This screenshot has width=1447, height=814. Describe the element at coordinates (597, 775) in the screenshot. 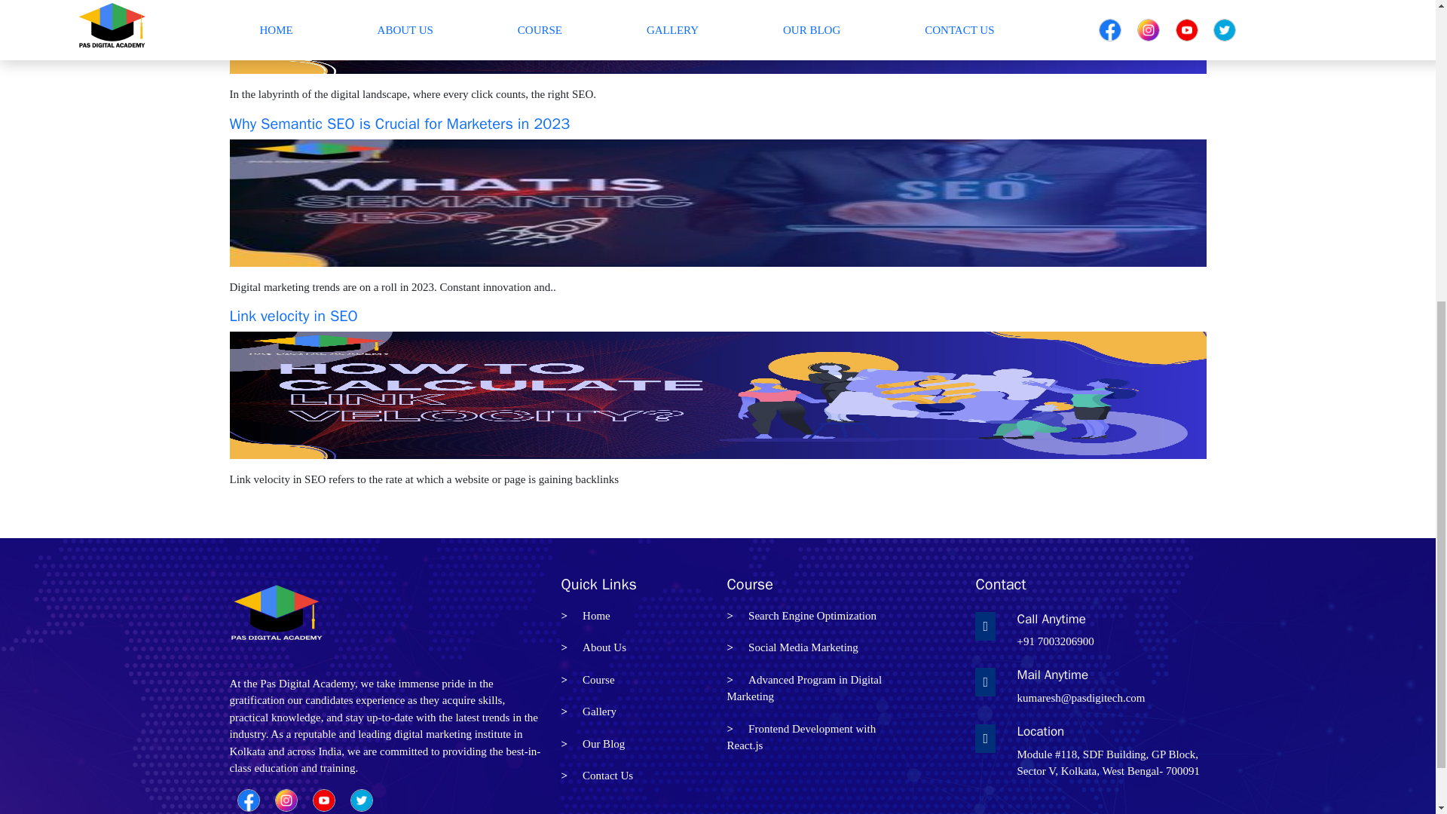

I see `Social Media Marketing` at that location.